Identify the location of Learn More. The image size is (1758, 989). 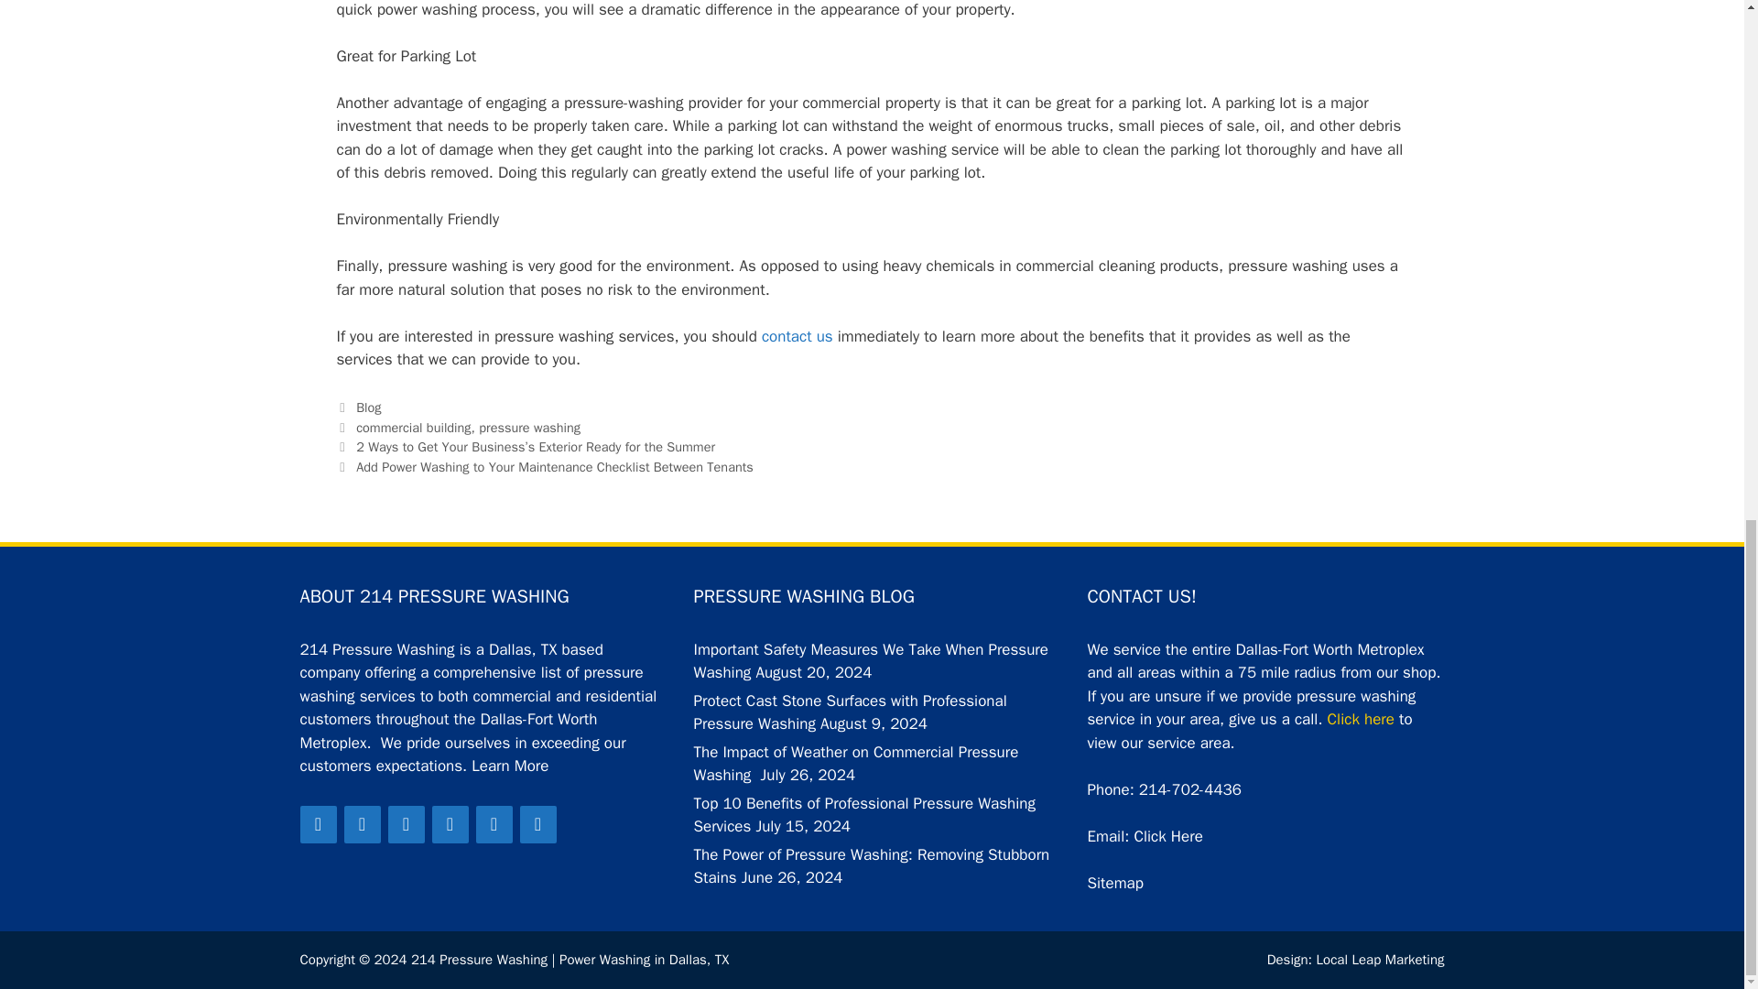
(509, 766).